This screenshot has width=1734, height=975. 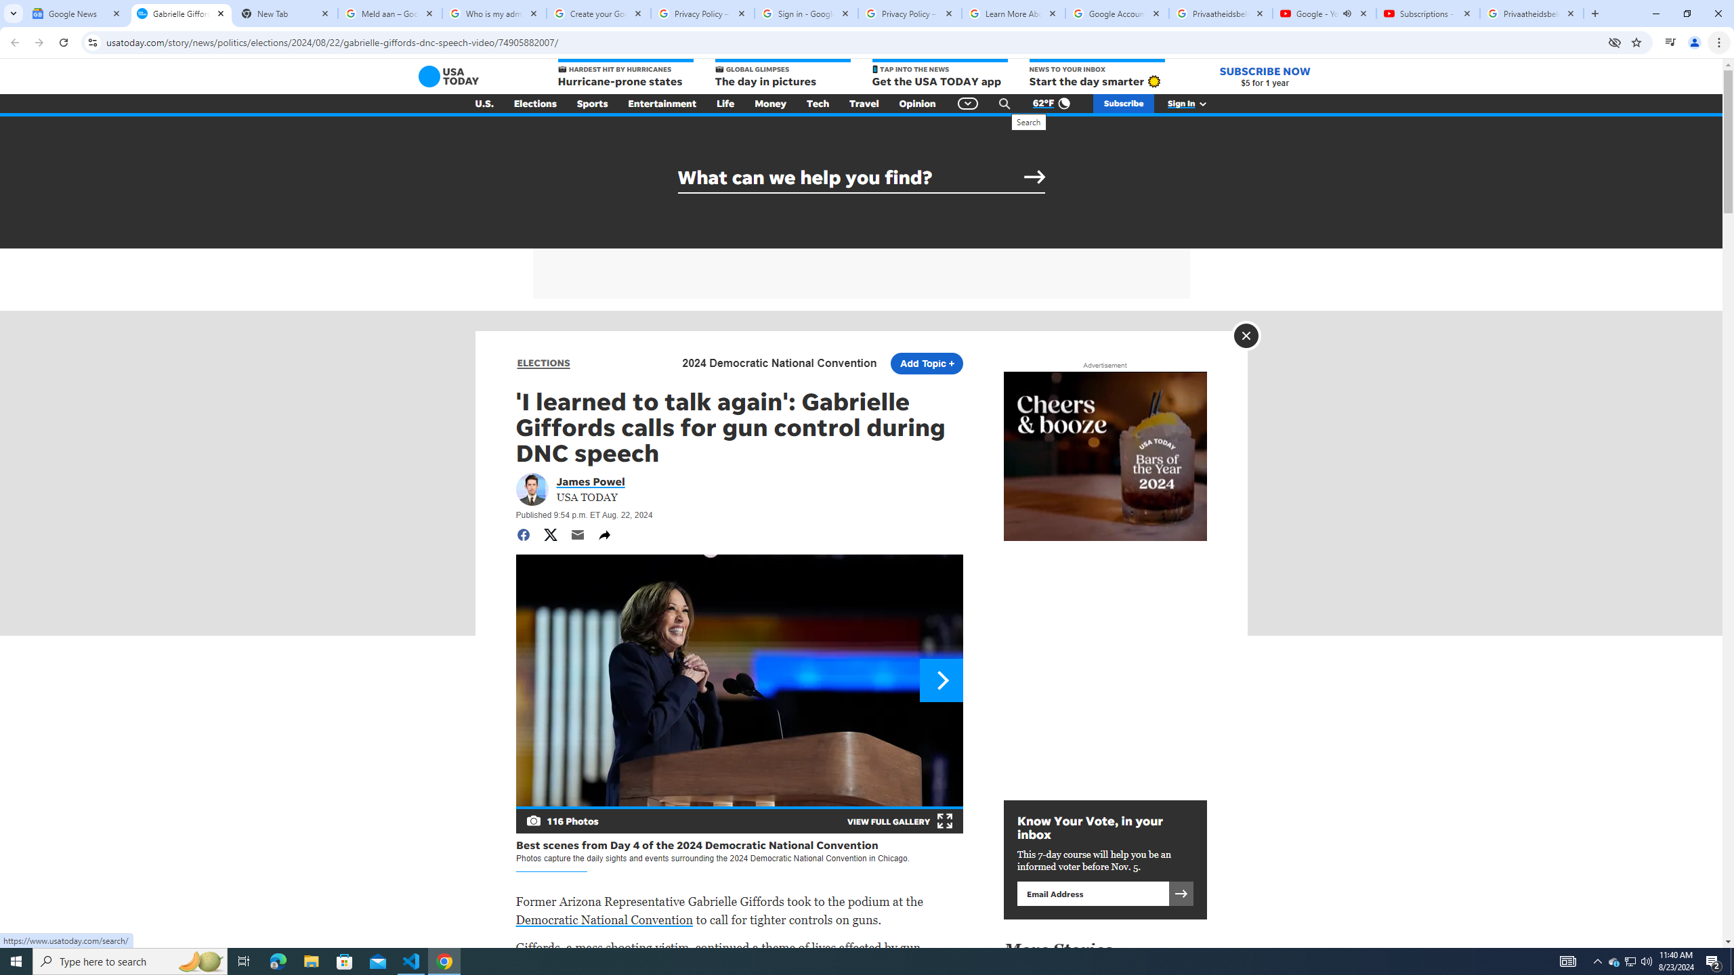 What do you see at coordinates (1181, 893) in the screenshot?
I see `Submit to sign up for newsletter` at bounding box center [1181, 893].